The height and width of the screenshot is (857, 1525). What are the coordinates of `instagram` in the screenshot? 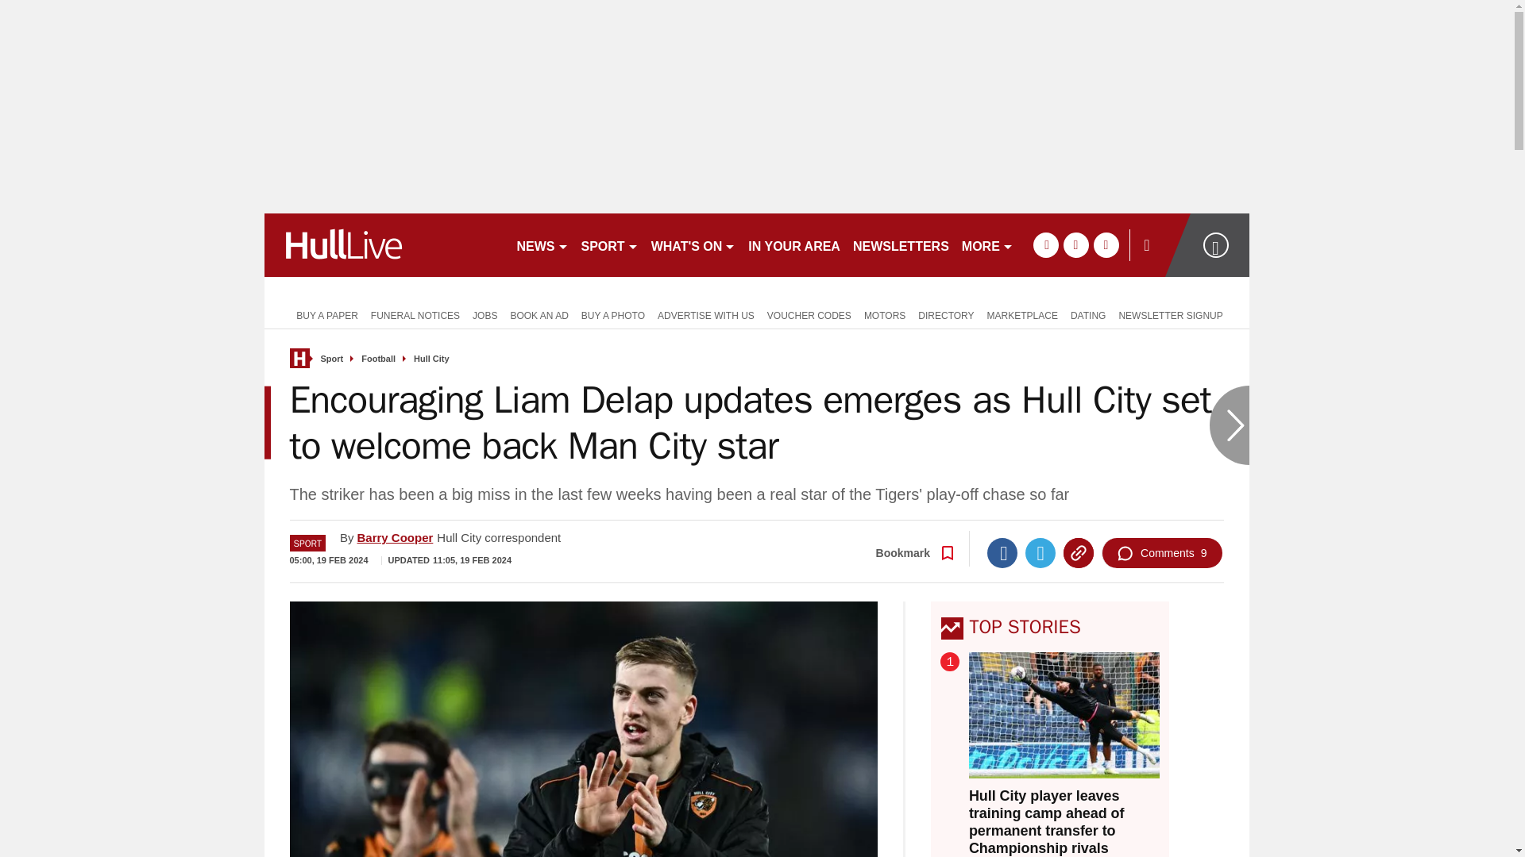 It's located at (1106, 244).